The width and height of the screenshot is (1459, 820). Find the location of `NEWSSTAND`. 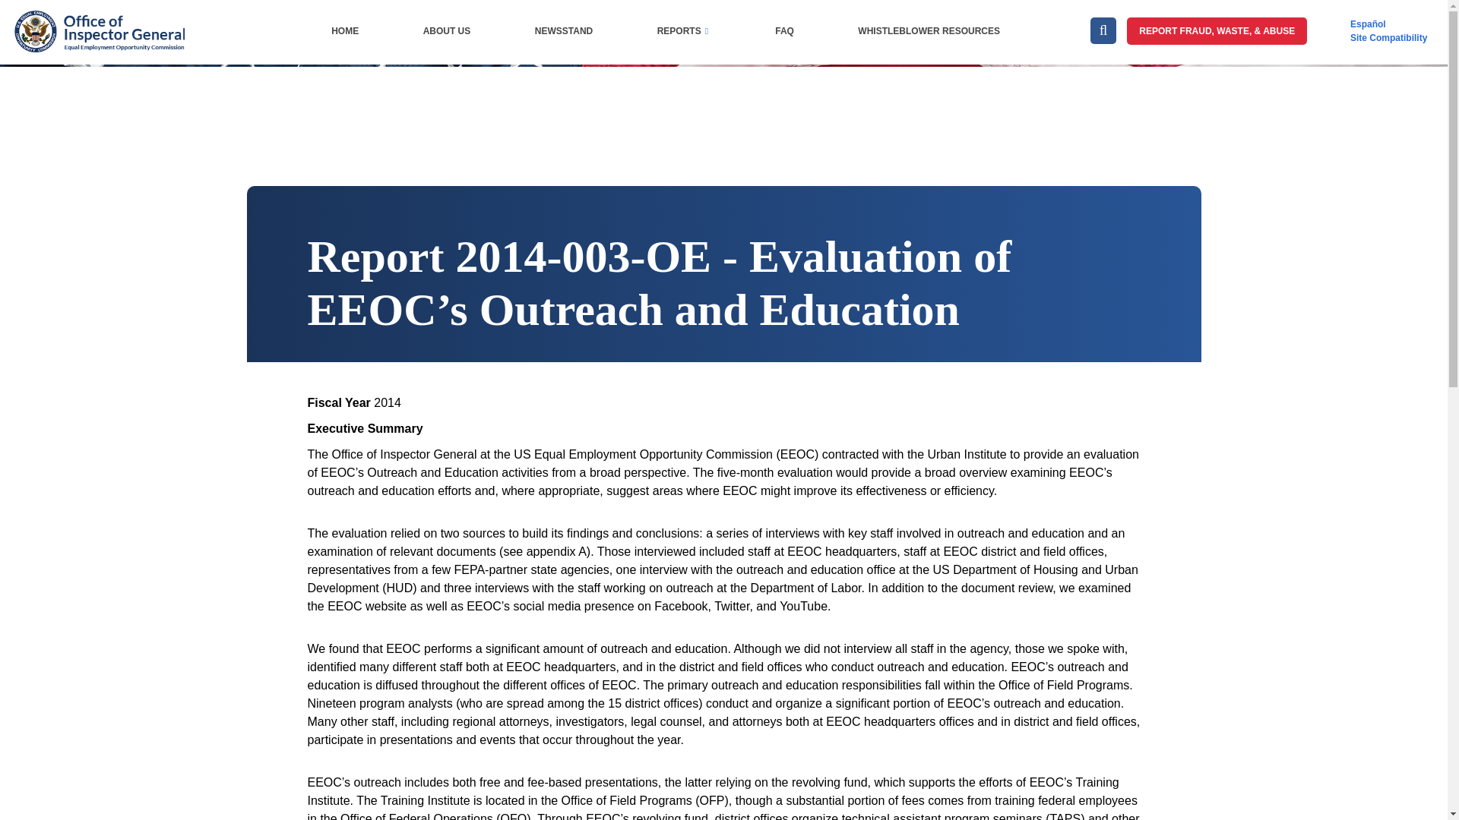

NEWSSTAND is located at coordinates (564, 30).